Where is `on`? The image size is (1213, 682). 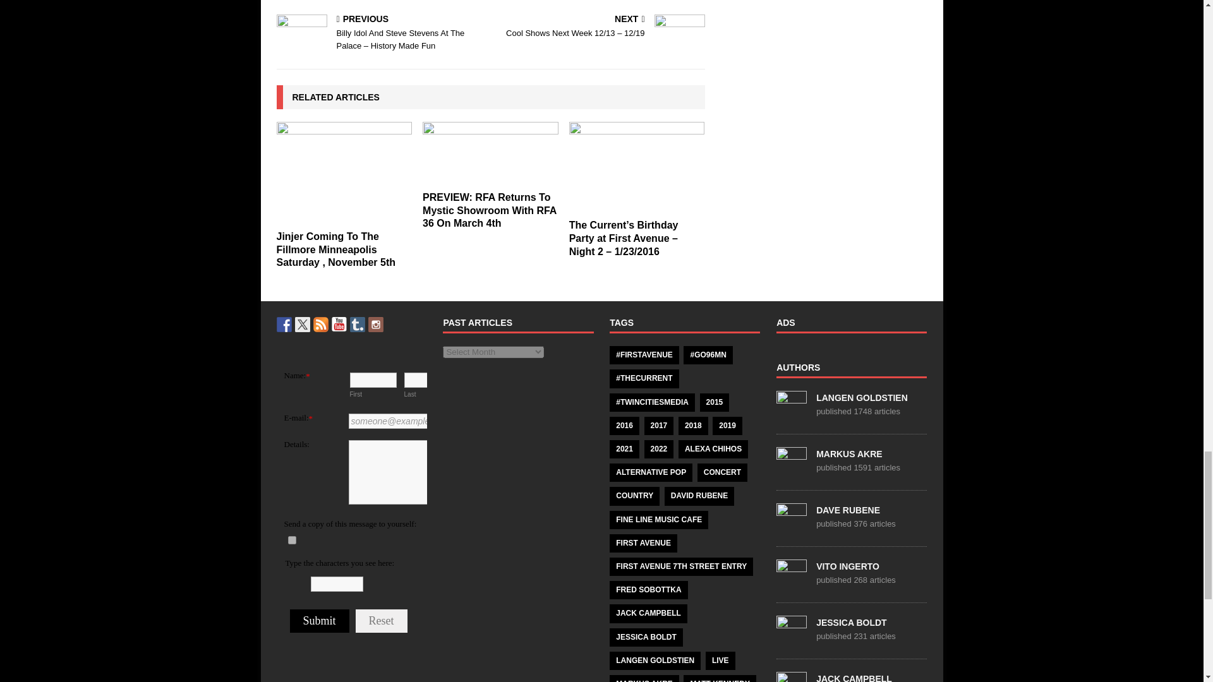
on is located at coordinates (292, 539).